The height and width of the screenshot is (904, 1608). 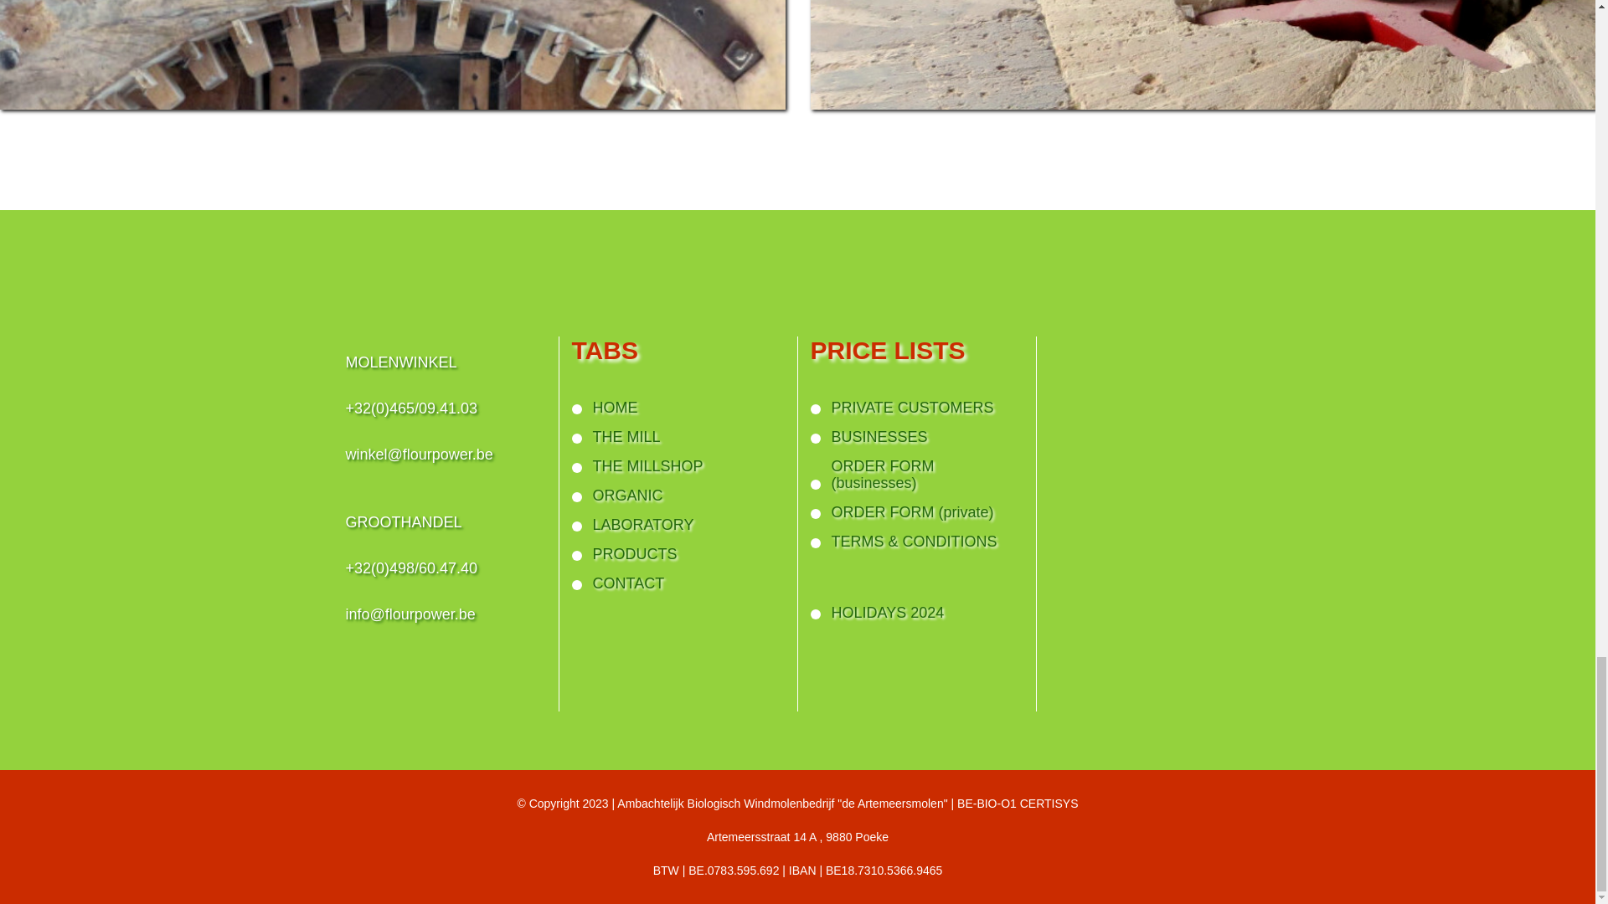 I want to click on ORGANIC, so click(x=677, y=501).